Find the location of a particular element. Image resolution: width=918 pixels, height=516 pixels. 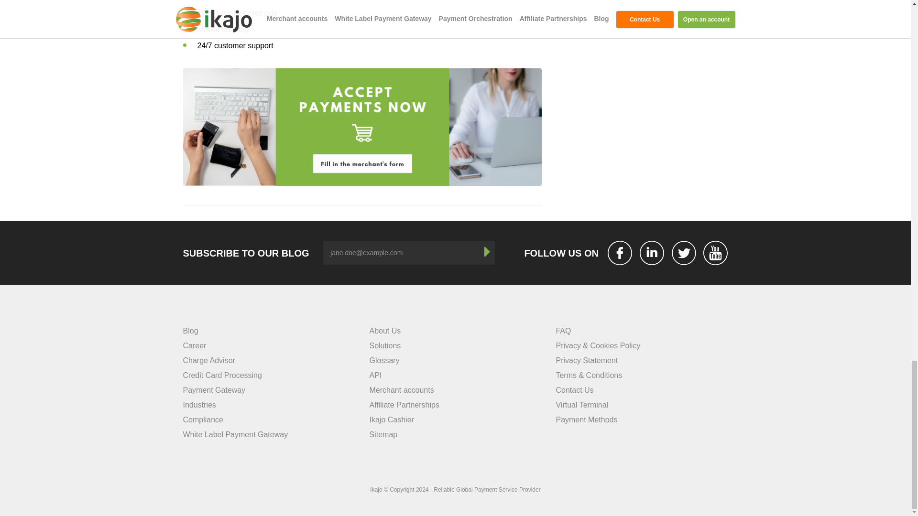

Payment Gateway is located at coordinates (214, 390).